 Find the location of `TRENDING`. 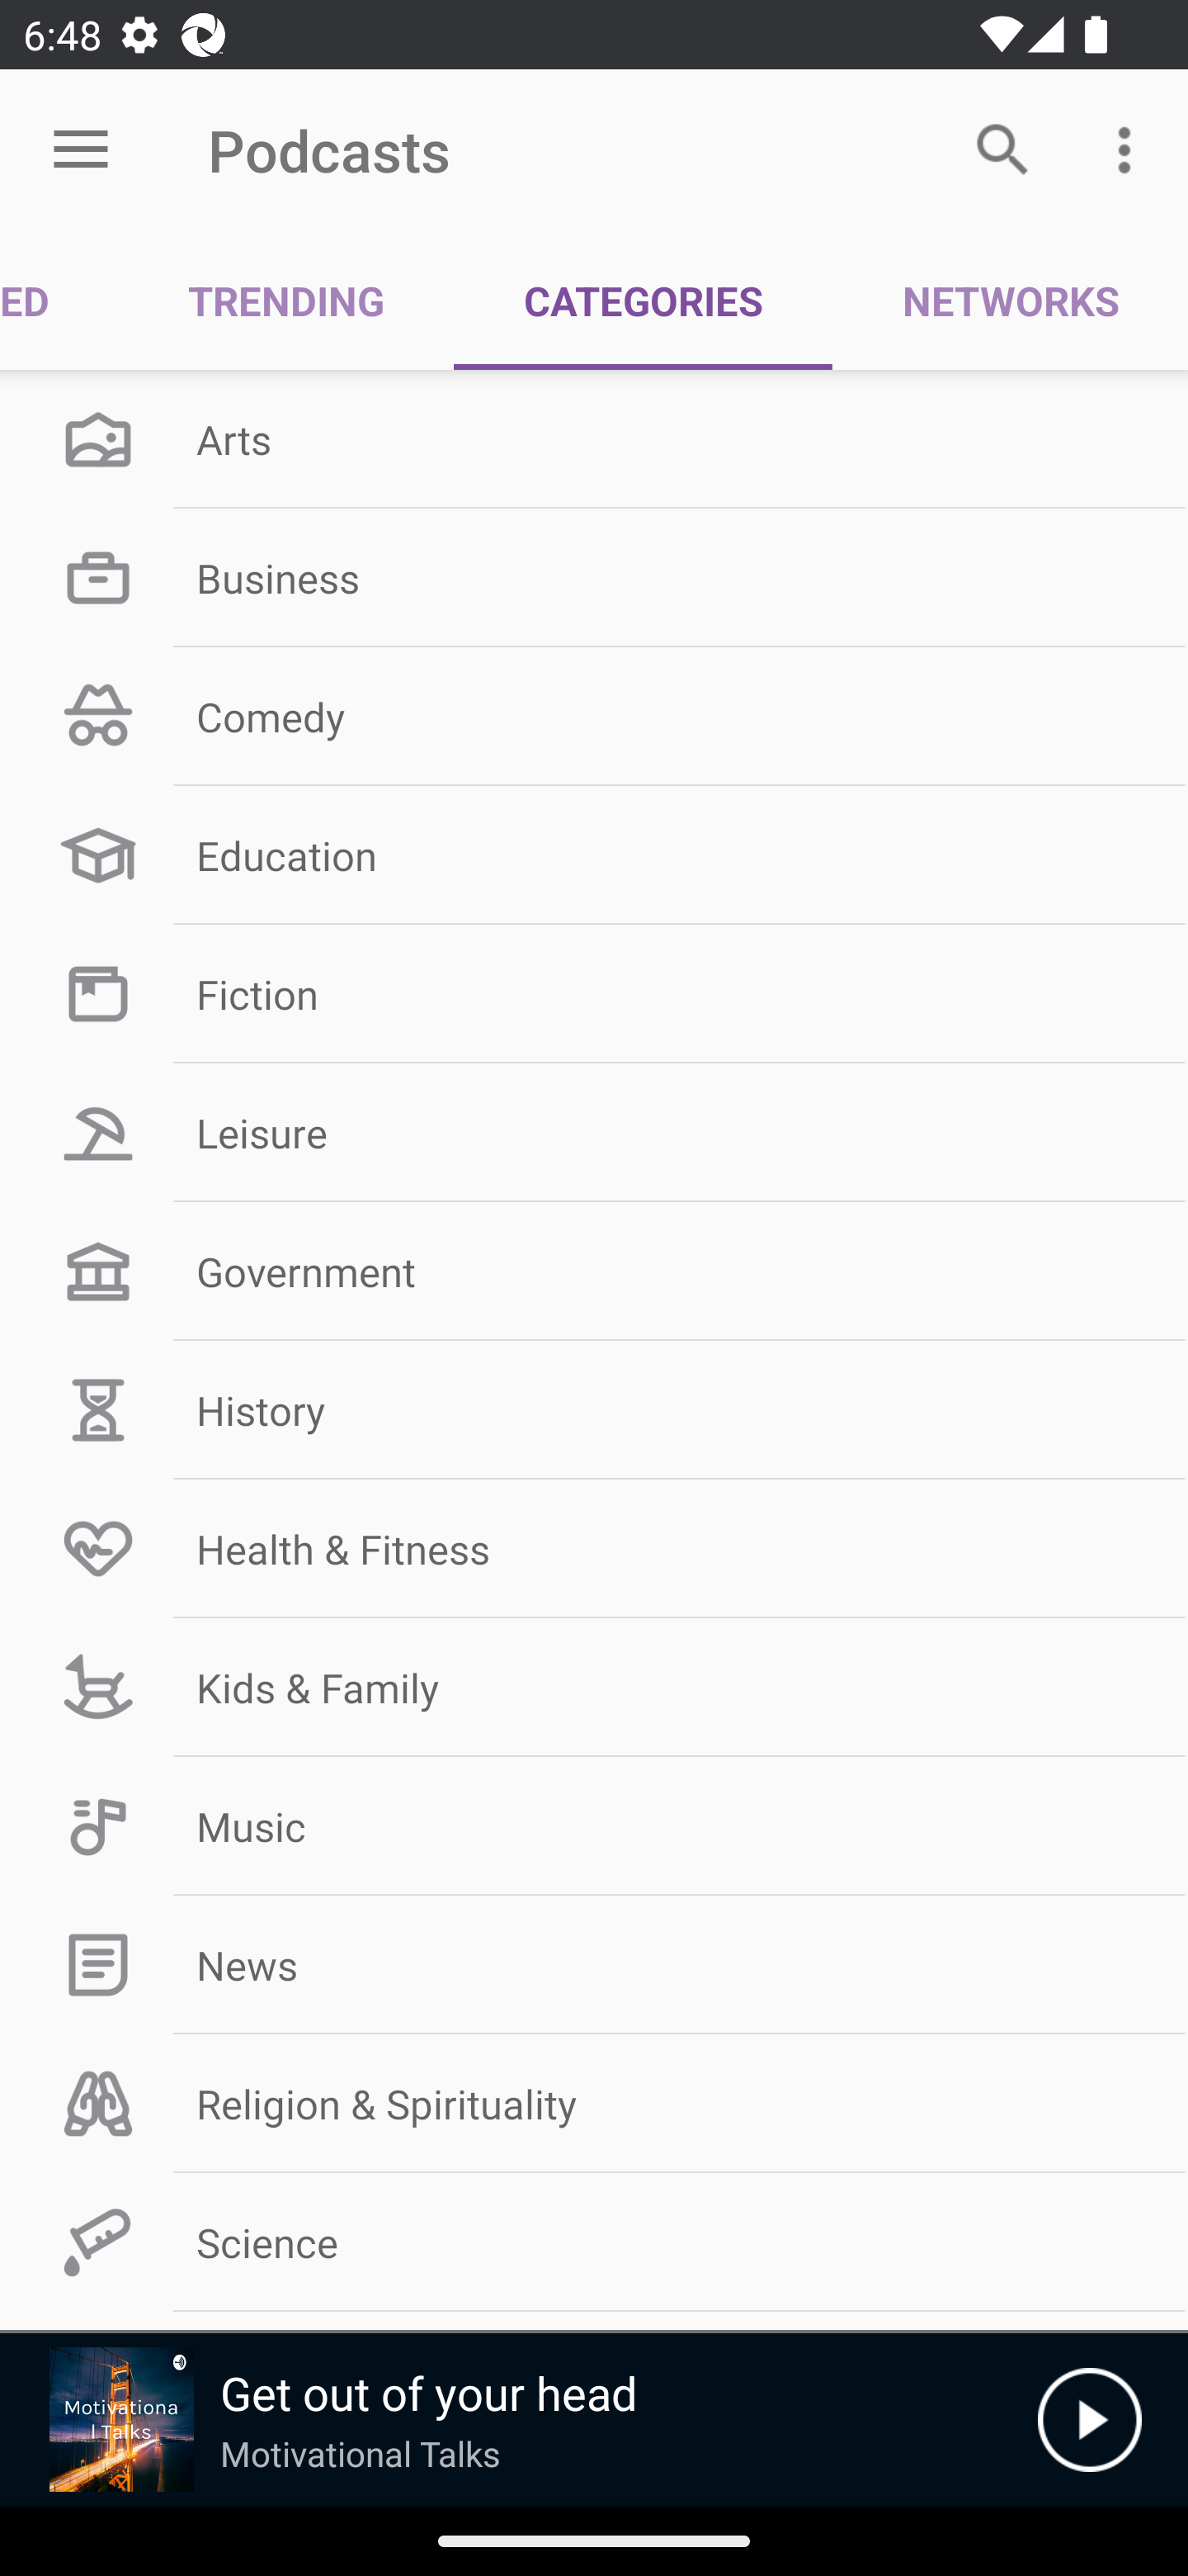

TRENDING is located at coordinates (286, 301).